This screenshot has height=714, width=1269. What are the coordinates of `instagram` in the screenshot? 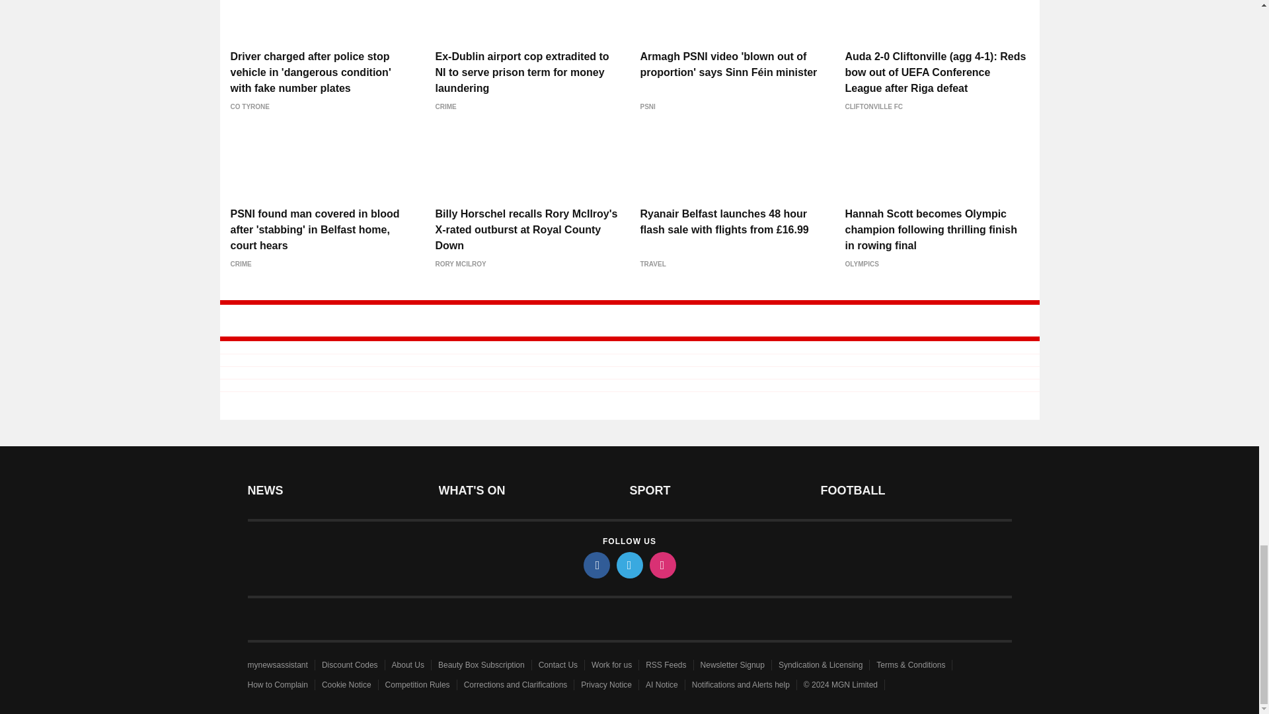 It's located at (662, 565).